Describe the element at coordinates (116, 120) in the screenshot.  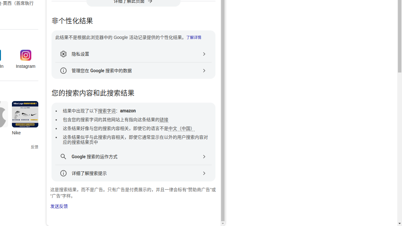
I see `包含您的搜索字词的其他网站上有指向这条结果的链接` at that location.